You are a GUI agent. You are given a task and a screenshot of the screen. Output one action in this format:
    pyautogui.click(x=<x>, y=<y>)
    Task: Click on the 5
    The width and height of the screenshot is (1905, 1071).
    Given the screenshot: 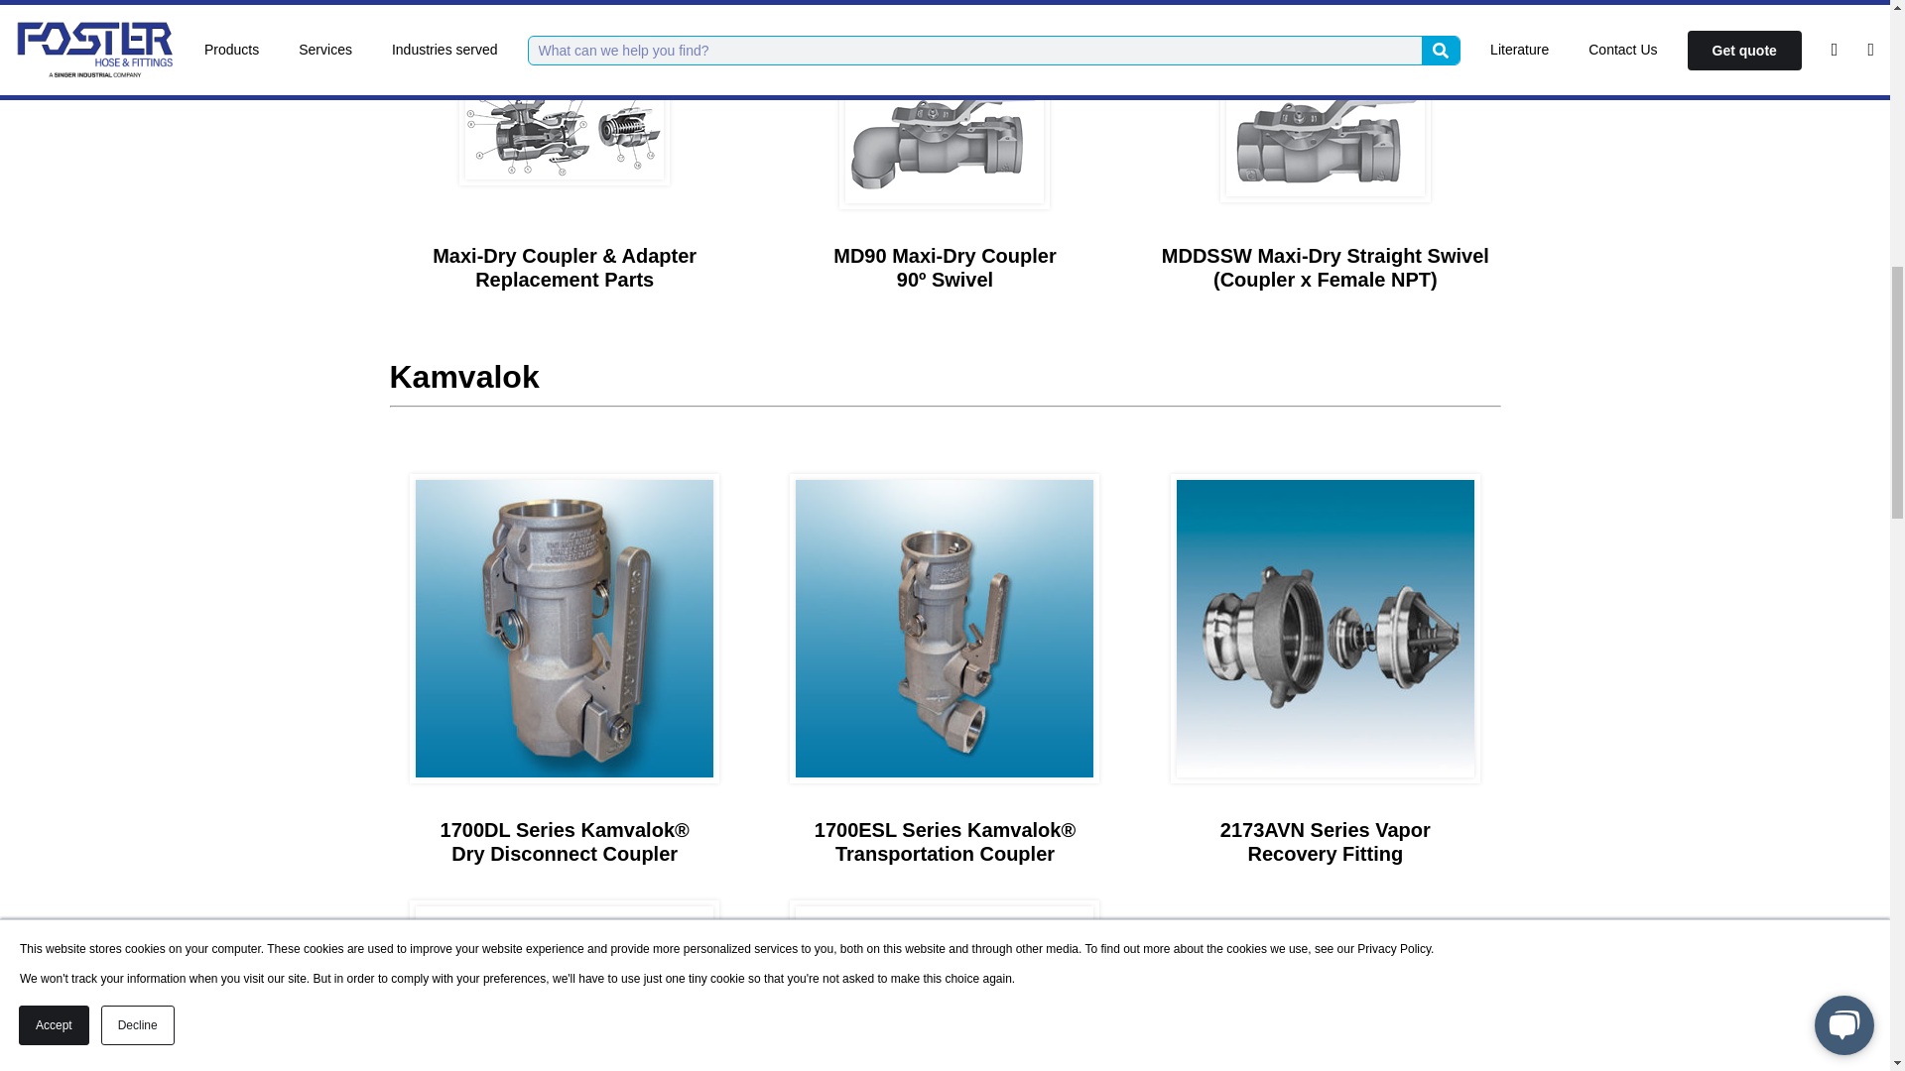 What is the action you would take?
    pyautogui.click(x=945, y=988)
    